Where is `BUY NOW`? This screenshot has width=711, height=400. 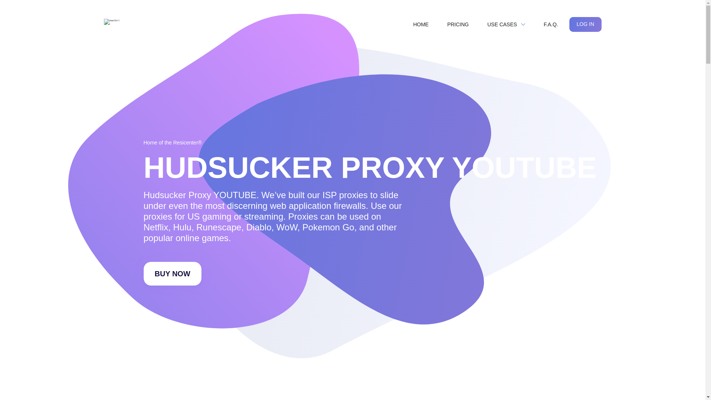 BUY NOW is located at coordinates (172, 274).